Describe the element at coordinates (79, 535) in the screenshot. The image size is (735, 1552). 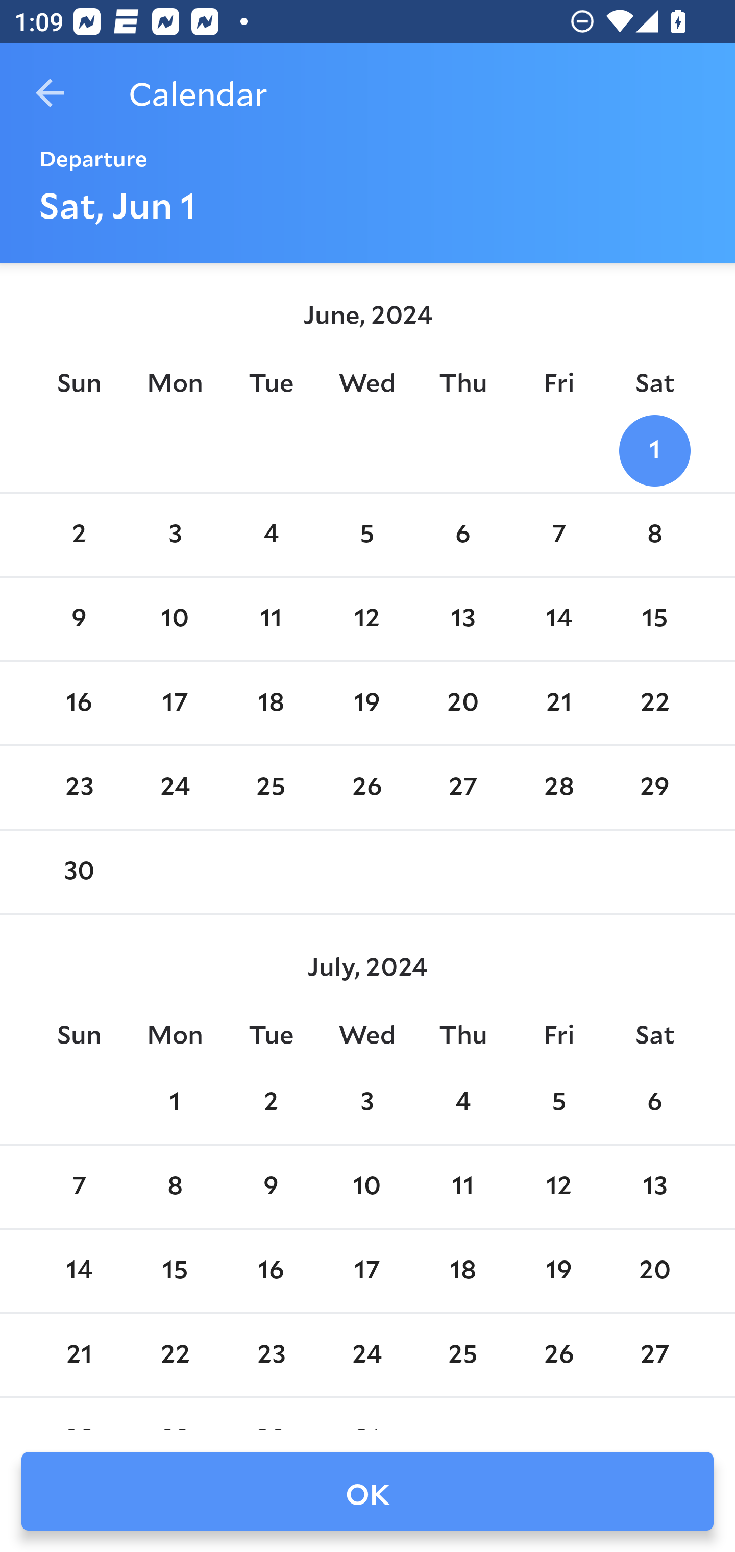
I see `2` at that location.